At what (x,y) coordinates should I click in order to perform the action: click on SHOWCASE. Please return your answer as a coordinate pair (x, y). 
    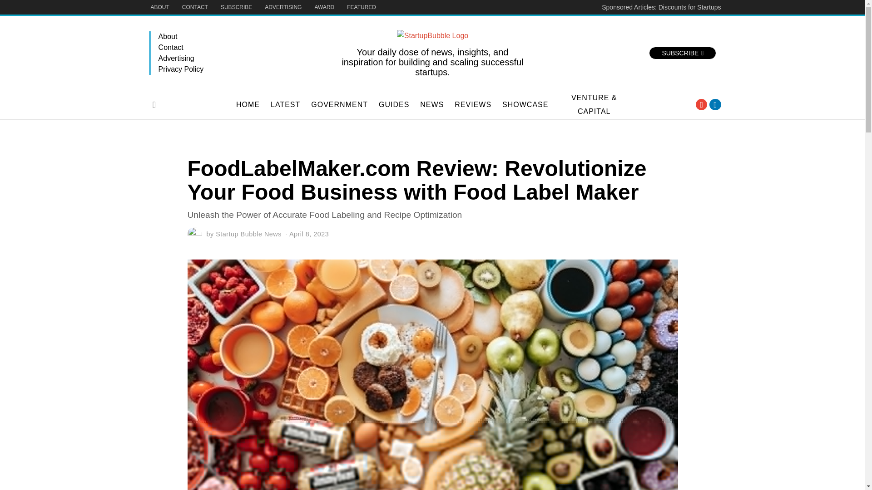
    Looking at the image, I should click on (525, 105).